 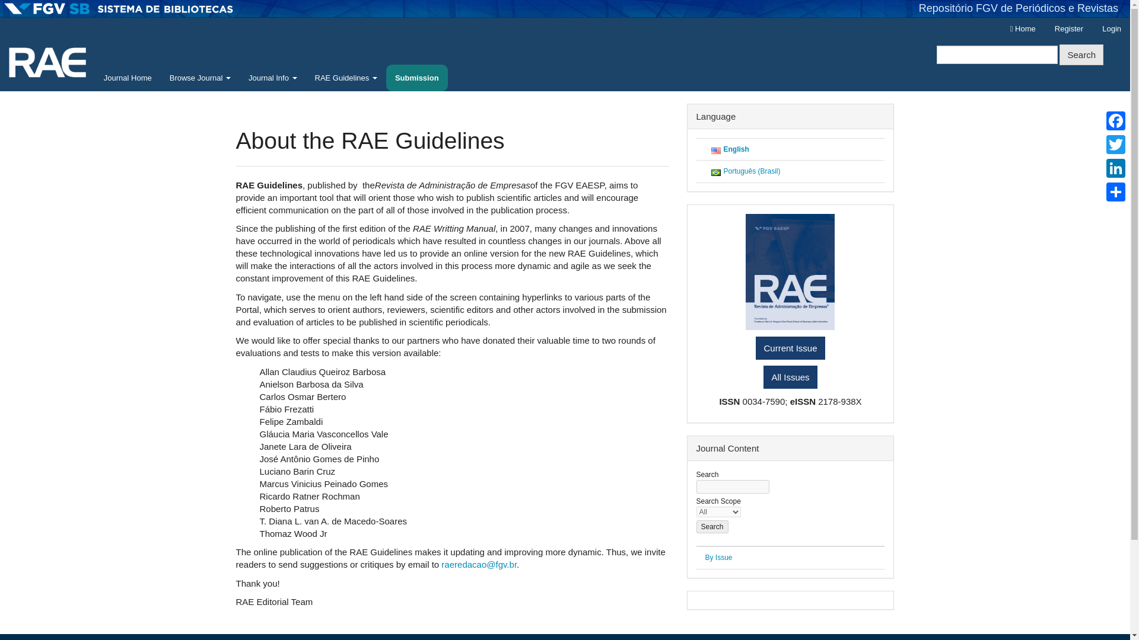 I want to click on Browse Journal, so click(x=199, y=78).